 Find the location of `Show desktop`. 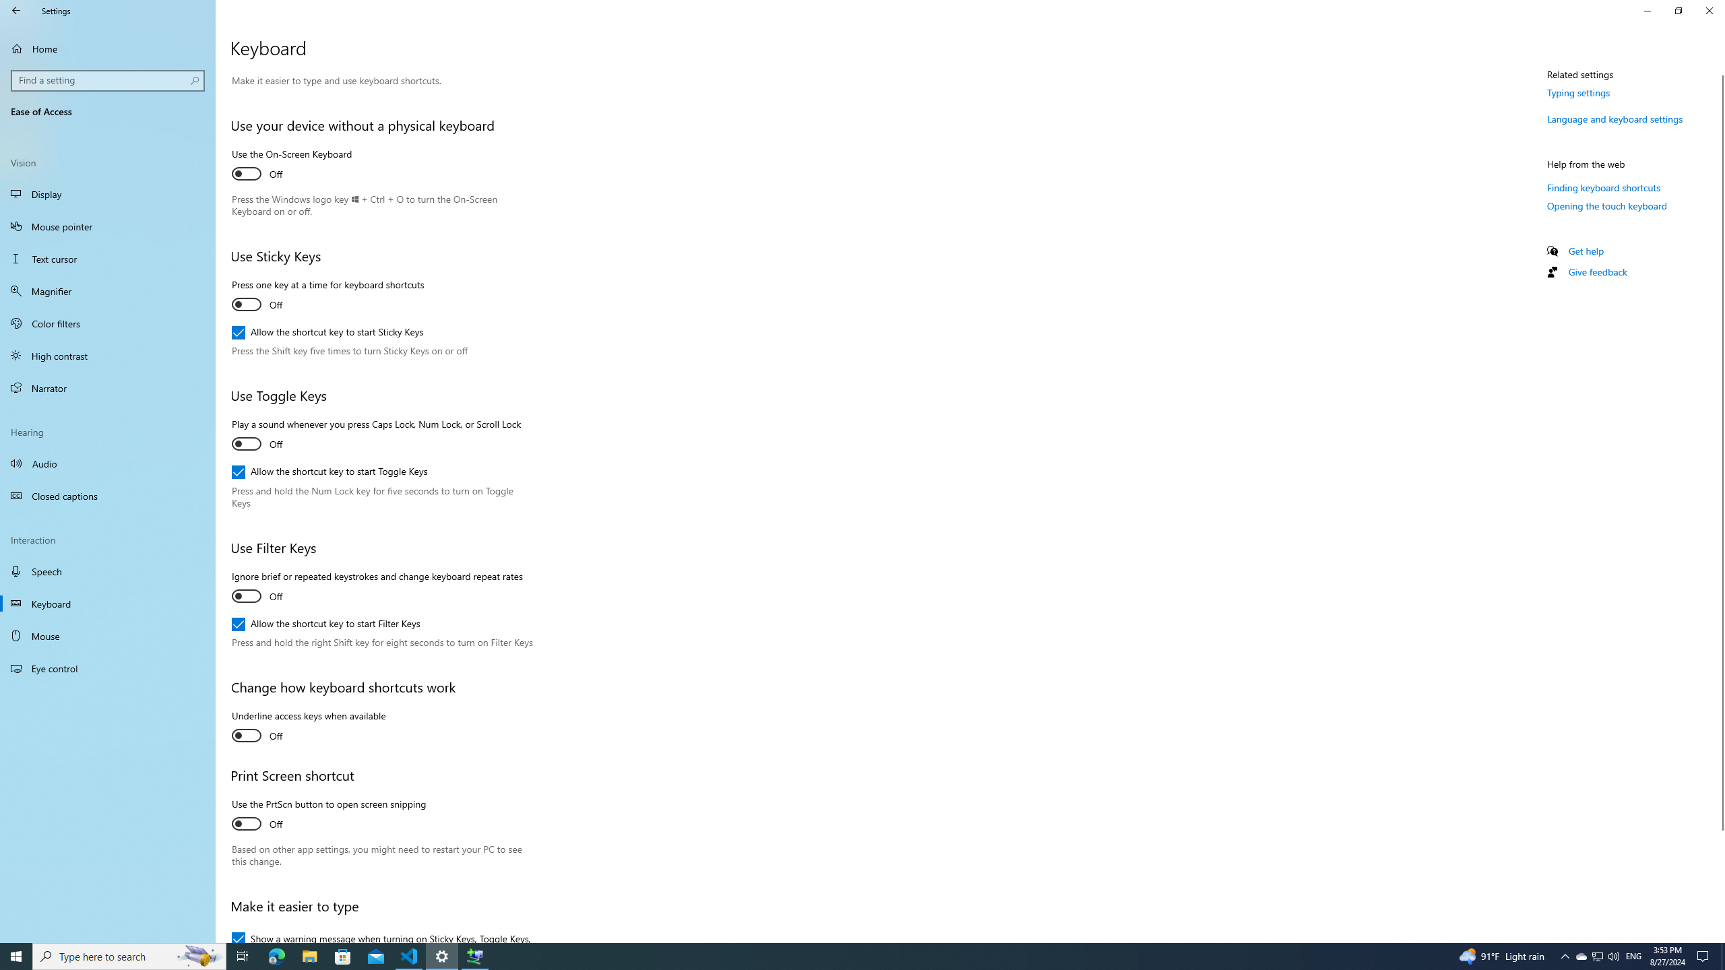

Show desktop is located at coordinates (309, 957).